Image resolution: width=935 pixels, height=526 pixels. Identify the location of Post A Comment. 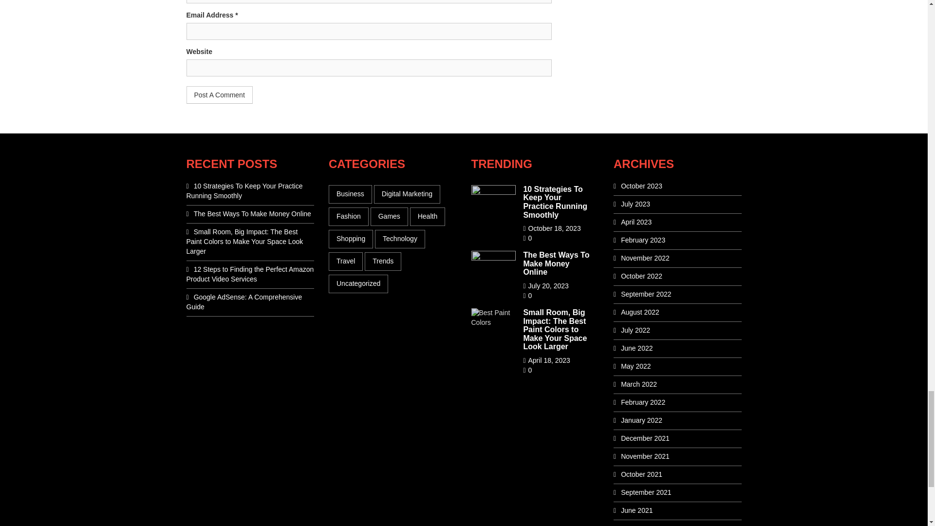
(219, 94).